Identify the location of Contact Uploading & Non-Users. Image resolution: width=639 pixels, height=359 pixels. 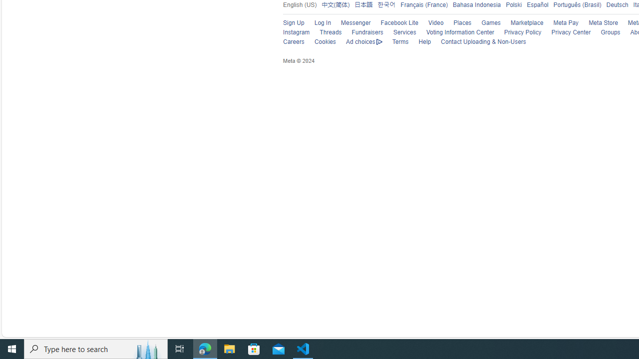
(483, 42).